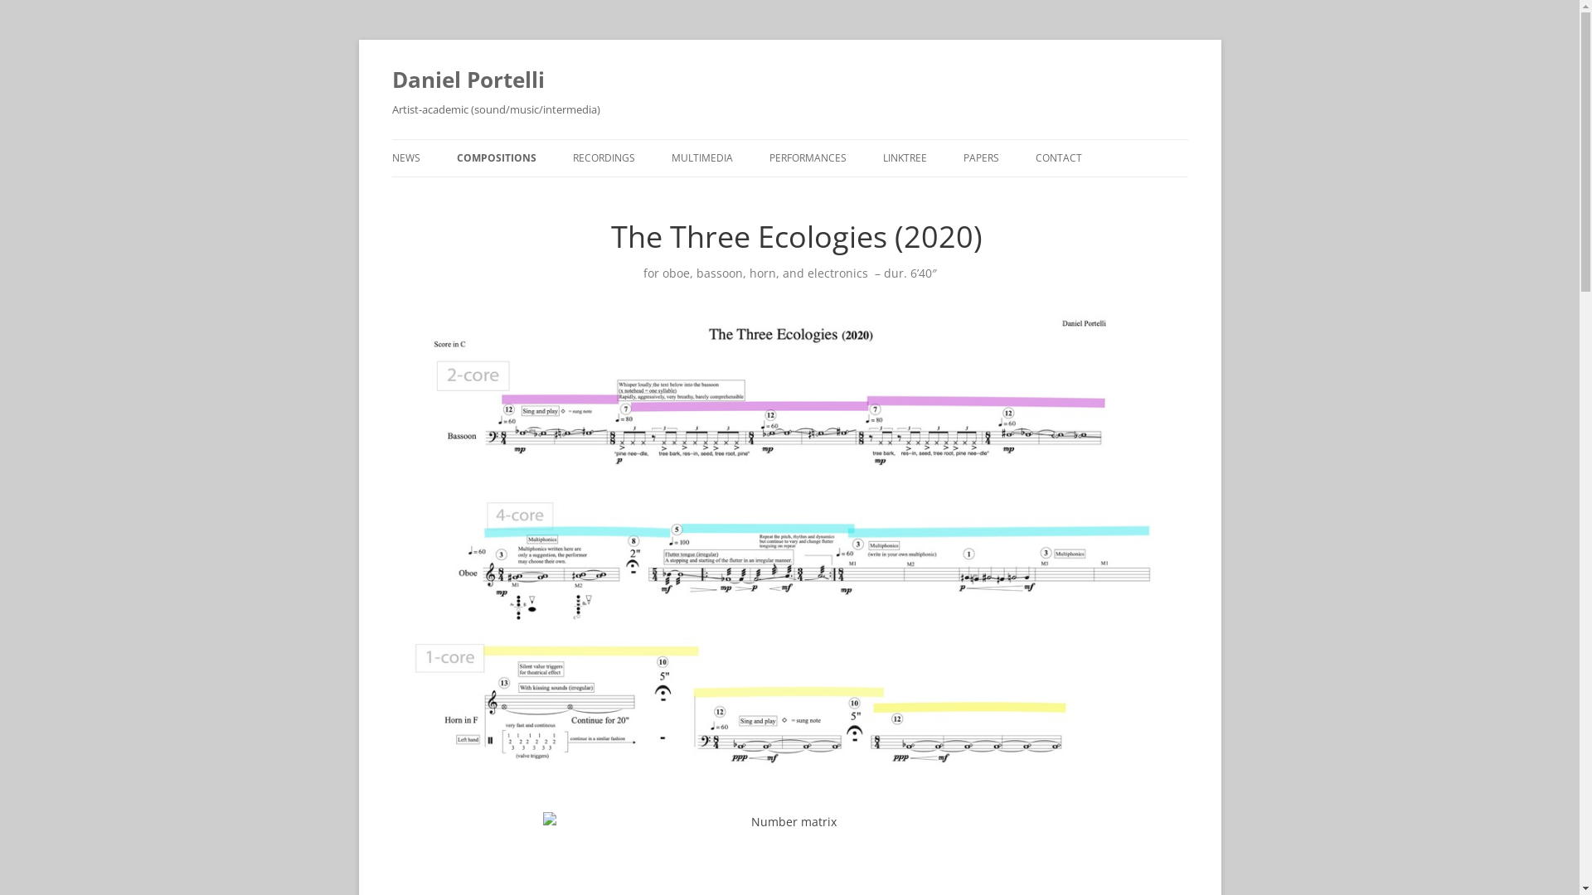 This screenshot has height=895, width=1592. What do you see at coordinates (539, 194) in the screenshot?
I see `MUSIC ON BOATS` at bounding box center [539, 194].